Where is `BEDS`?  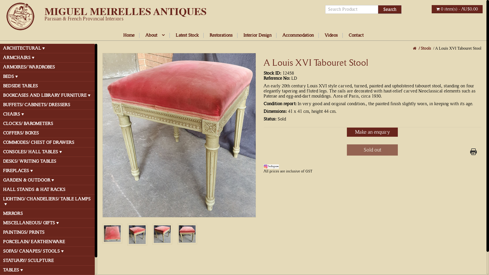
BEDS is located at coordinates (47, 77).